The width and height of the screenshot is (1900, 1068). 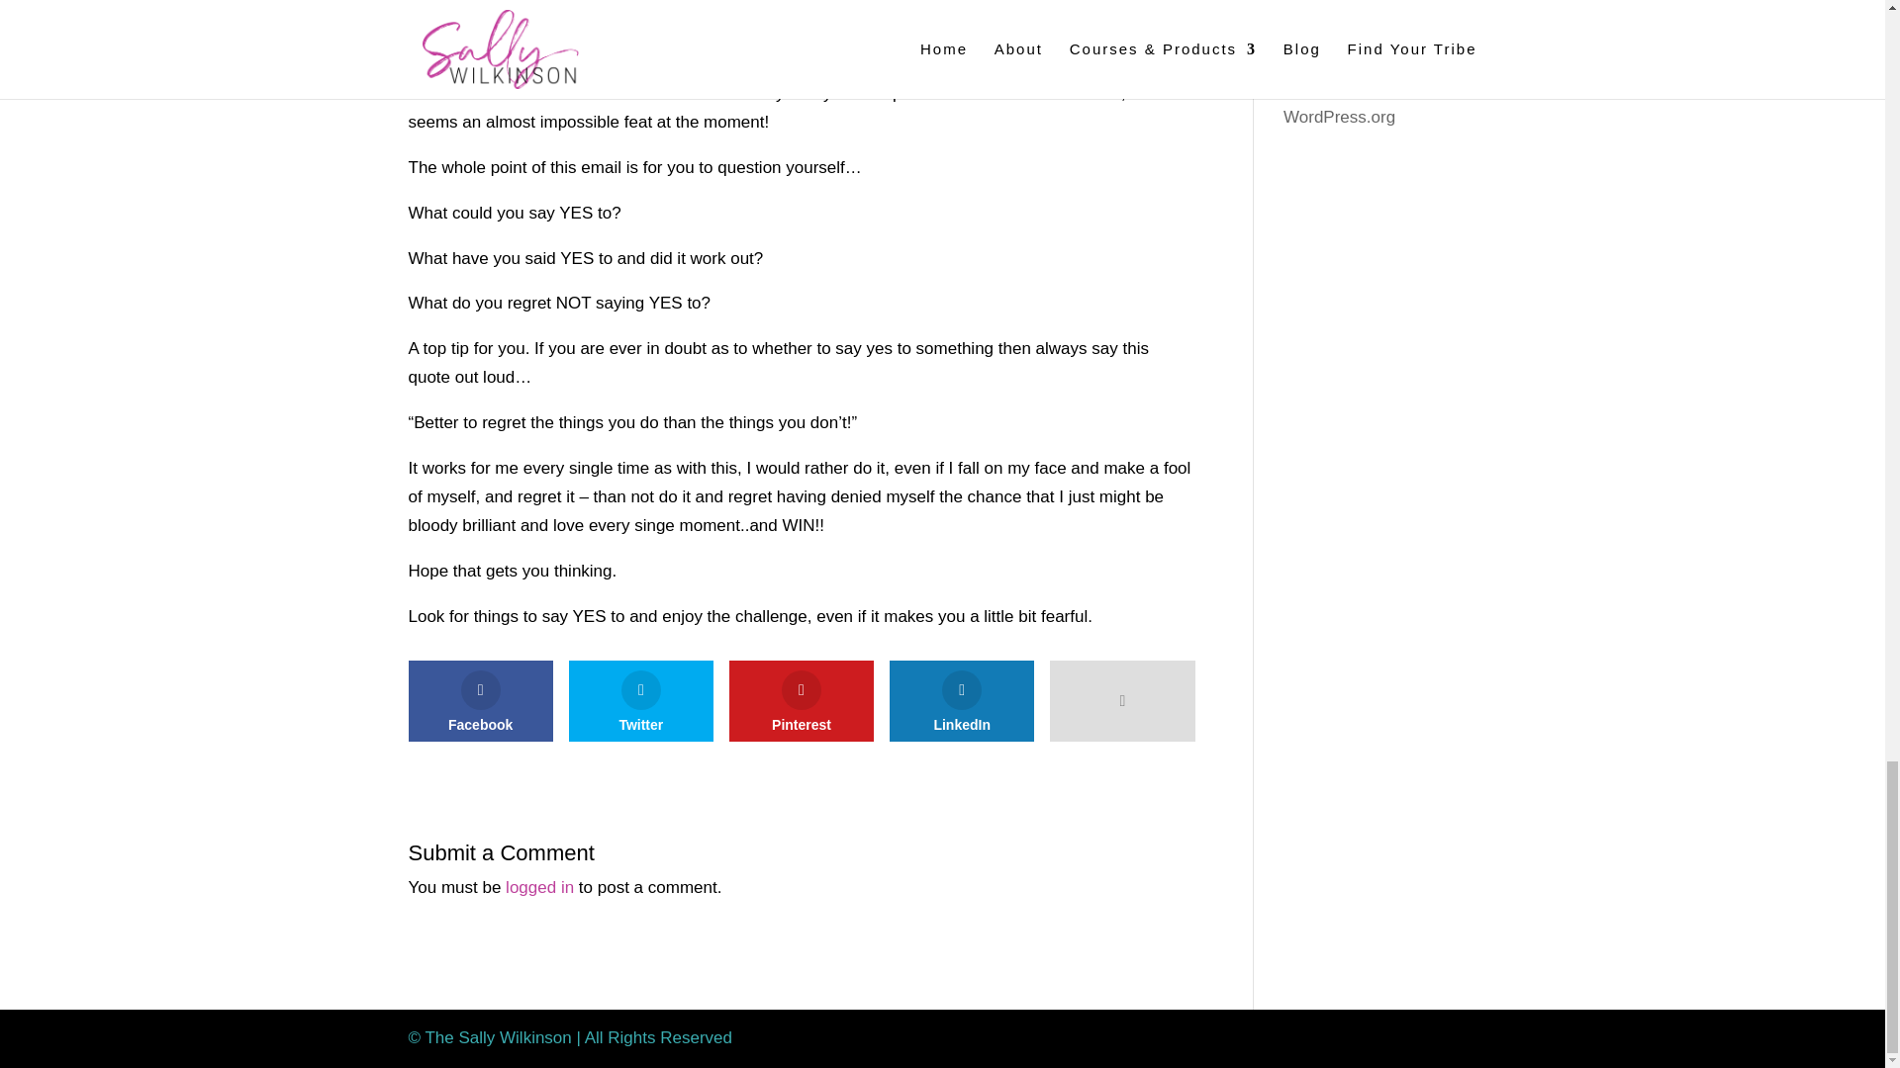 What do you see at coordinates (538, 887) in the screenshot?
I see `logged in` at bounding box center [538, 887].